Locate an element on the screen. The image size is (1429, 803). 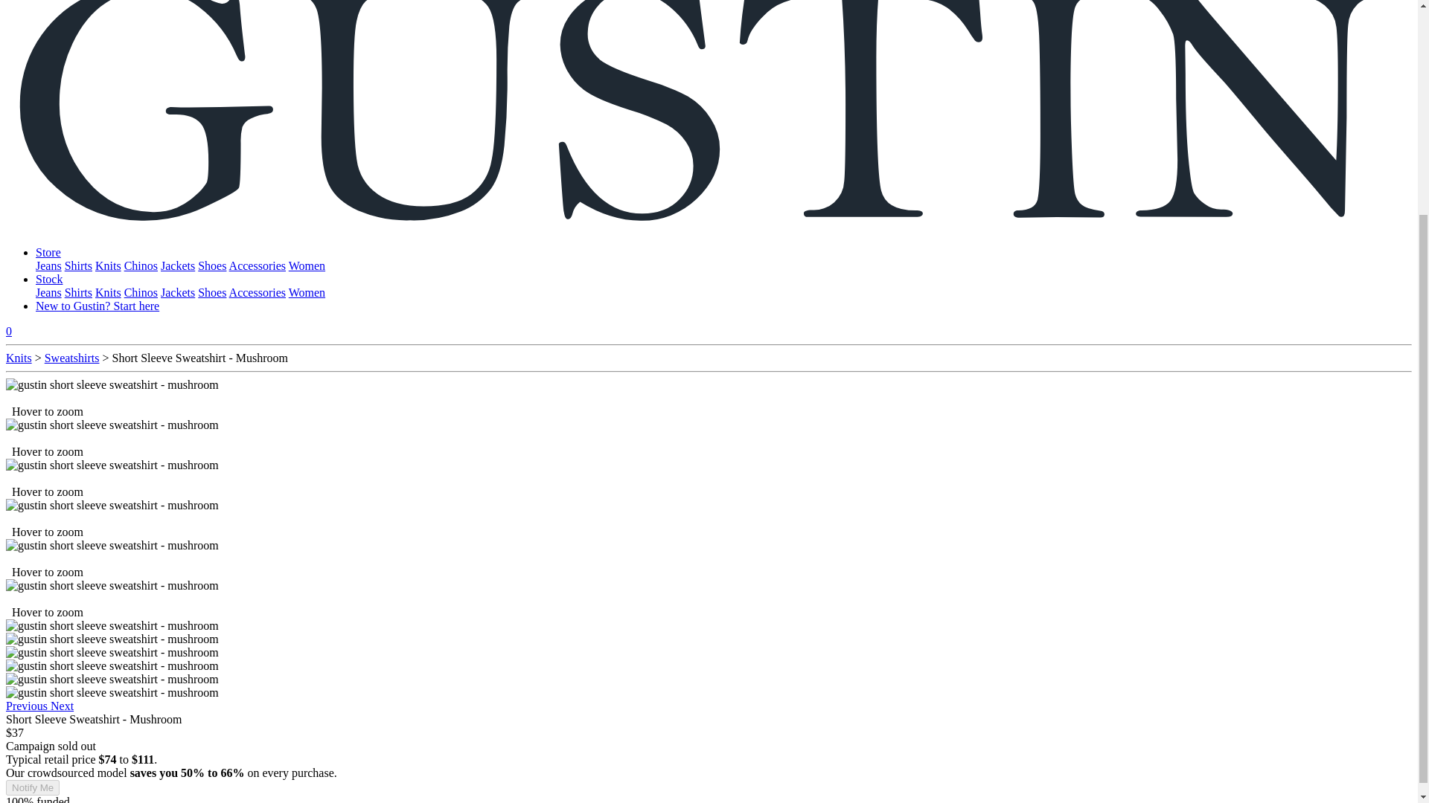
Accessories is located at coordinates (258, 291).